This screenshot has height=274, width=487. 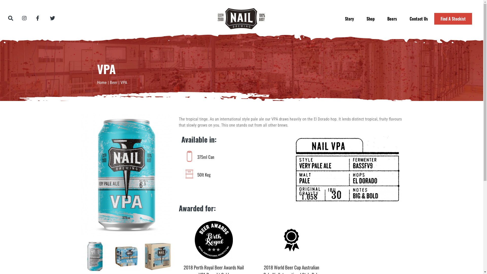 What do you see at coordinates (371, 19) in the screenshot?
I see `Shop` at bounding box center [371, 19].